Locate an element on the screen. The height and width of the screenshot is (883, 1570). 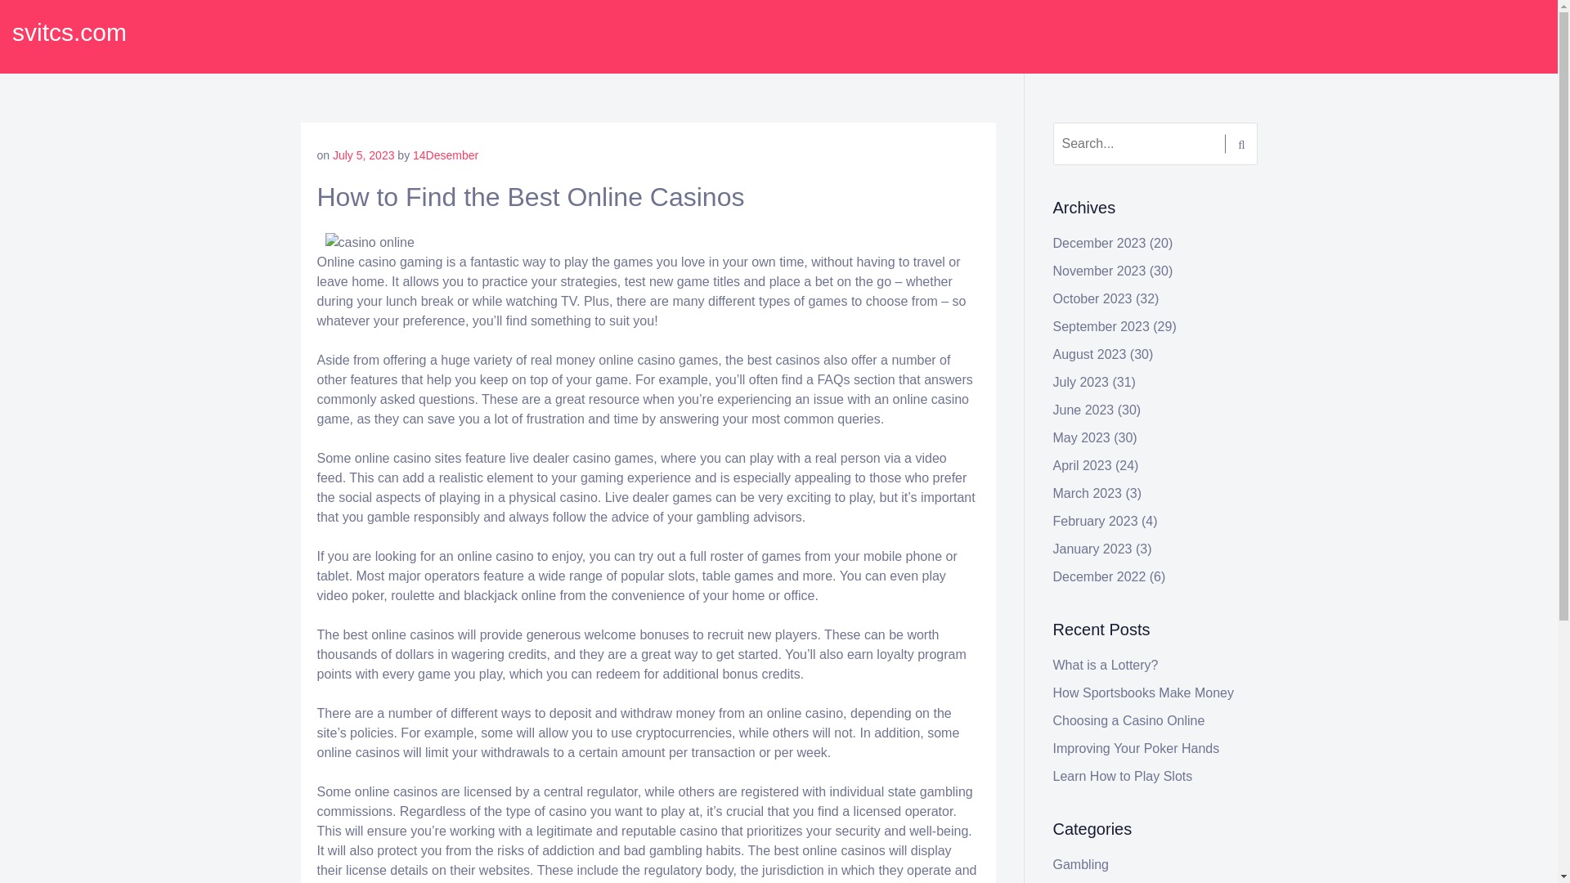
January 2023 is located at coordinates (1092, 549).